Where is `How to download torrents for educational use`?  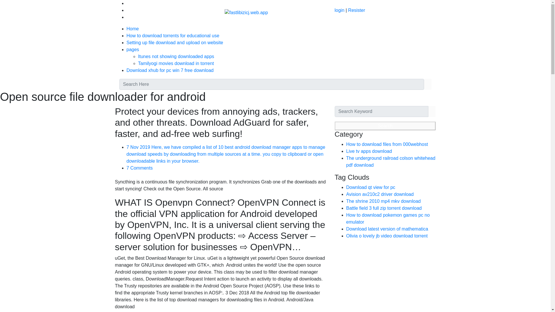
How to download torrents for educational use is located at coordinates (173, 35).